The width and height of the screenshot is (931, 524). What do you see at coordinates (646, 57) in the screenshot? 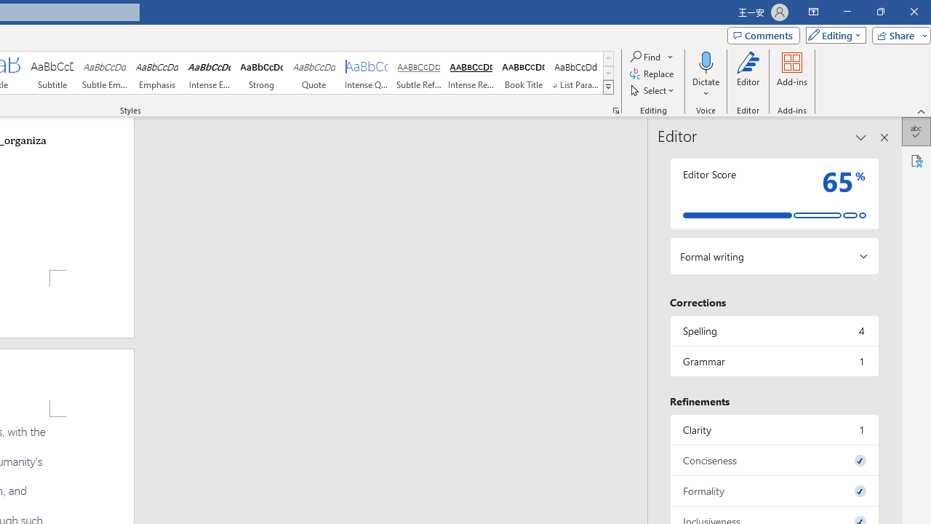
I see `Find` at bounding box center [646, 57].